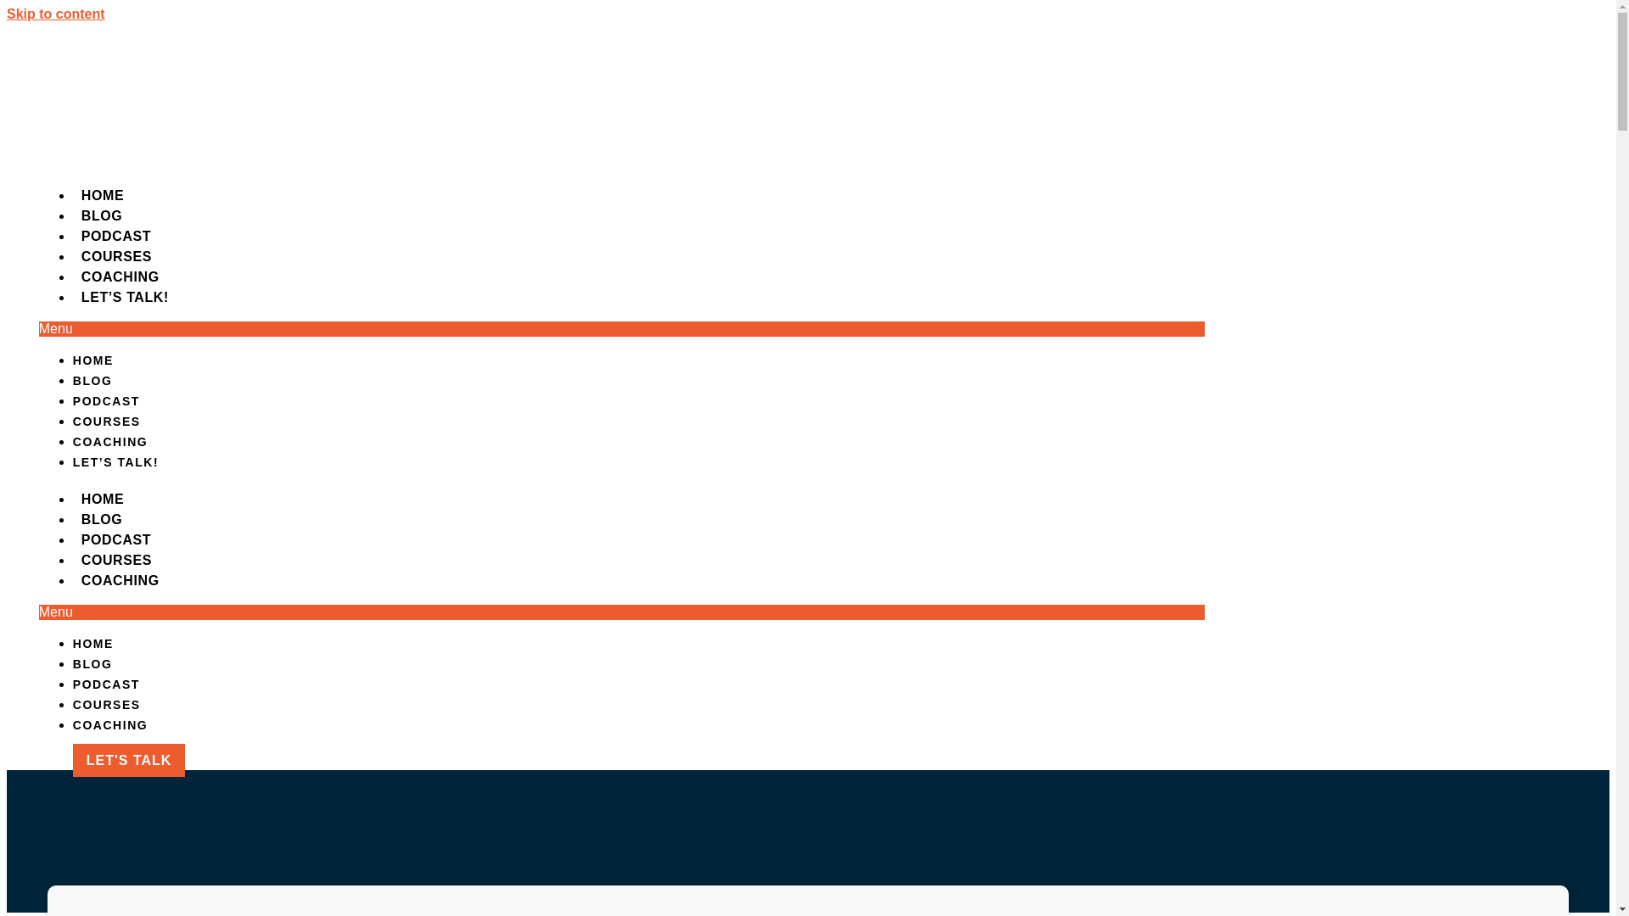 The image size is (1629, 916). Describe the element at coordinates (93, 360) in the screenshot. I see `HOME` at that location.